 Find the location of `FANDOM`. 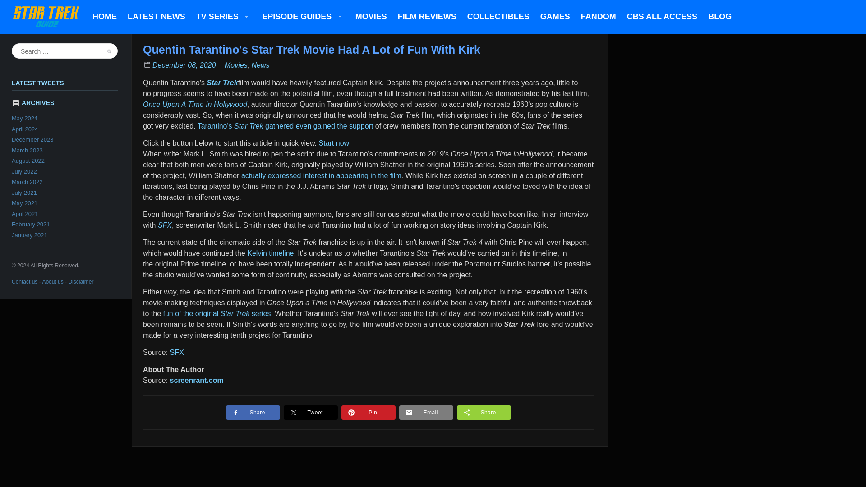

FANDOM is located at coordinates (599, 17).